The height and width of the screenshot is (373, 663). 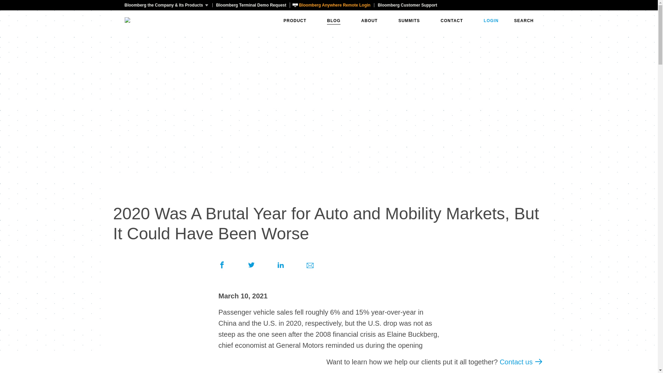 I want to click on Bloomberg Terminal Demo Request, so click(x=251, y=5).